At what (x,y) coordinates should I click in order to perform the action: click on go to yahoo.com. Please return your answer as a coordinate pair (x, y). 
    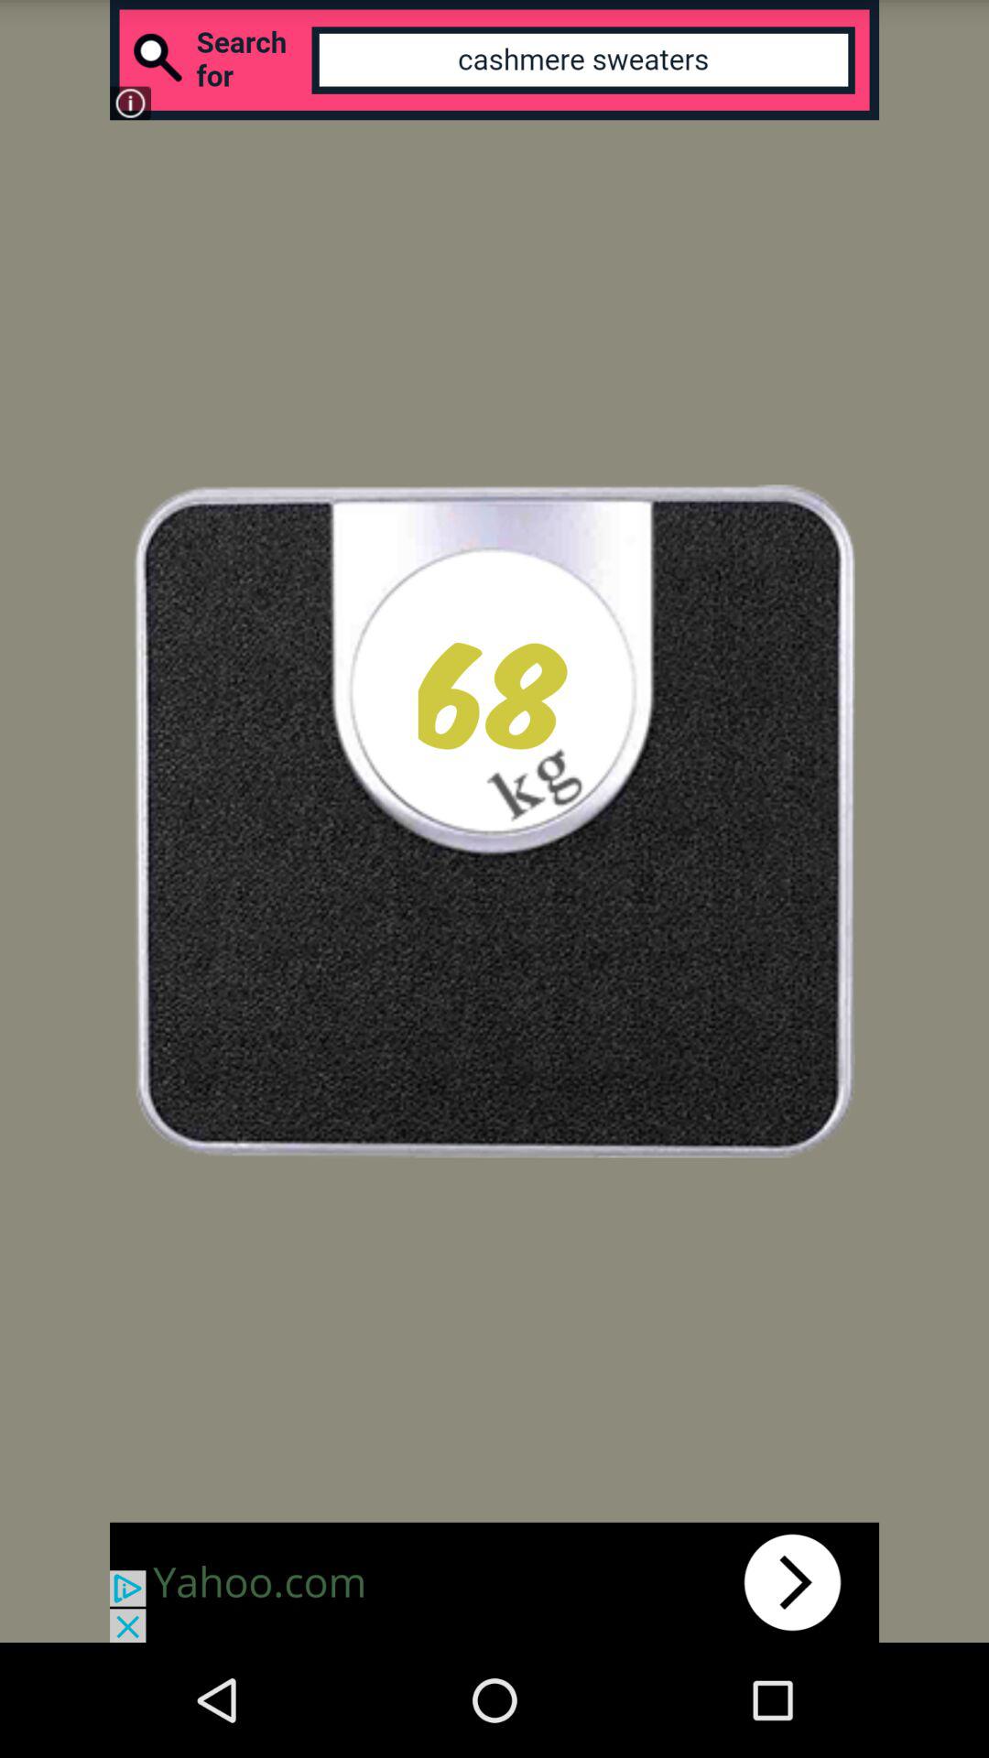
    Looking at the image, I should click on (494, 1582).